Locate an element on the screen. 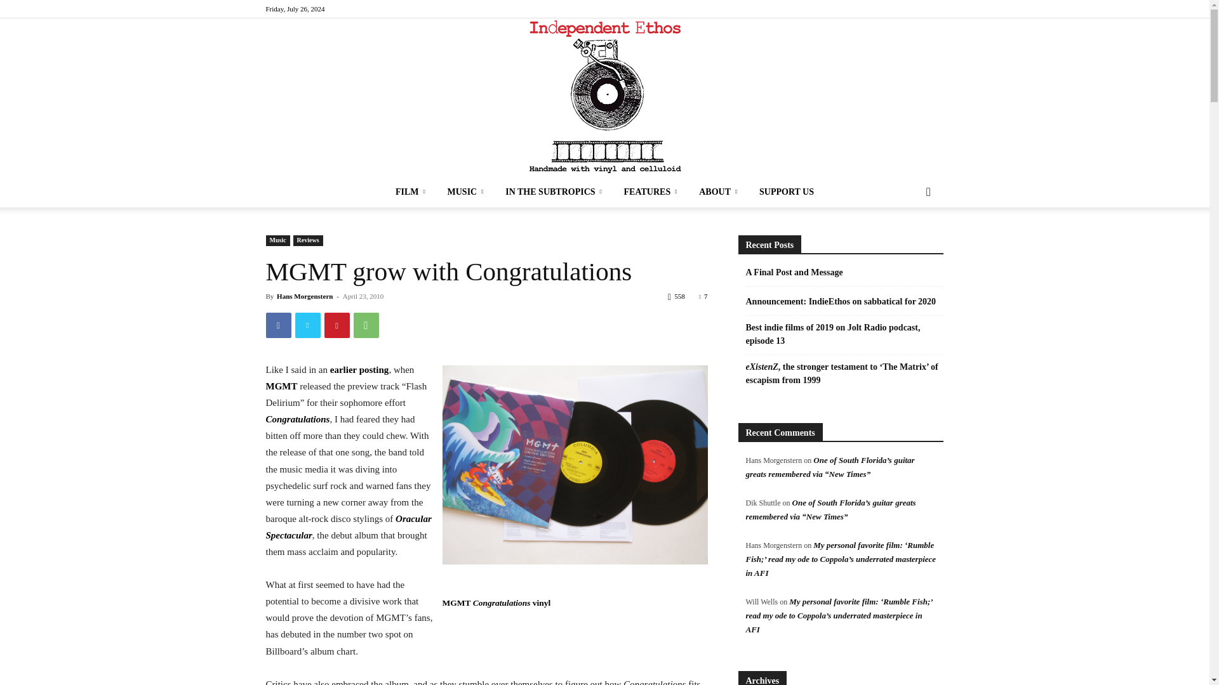  IN THE SUBTROPICS is located at coordinates (555, 192).